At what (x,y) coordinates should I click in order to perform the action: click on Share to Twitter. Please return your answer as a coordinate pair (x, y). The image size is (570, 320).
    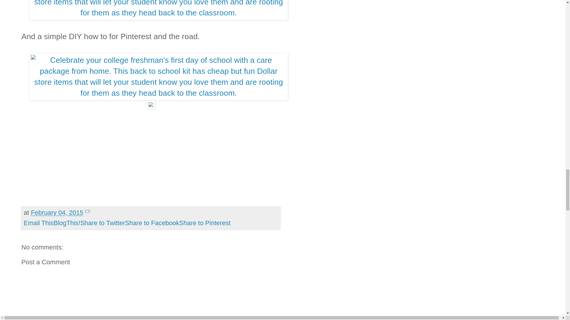
    Looking at the image, I should click on (102, 223).